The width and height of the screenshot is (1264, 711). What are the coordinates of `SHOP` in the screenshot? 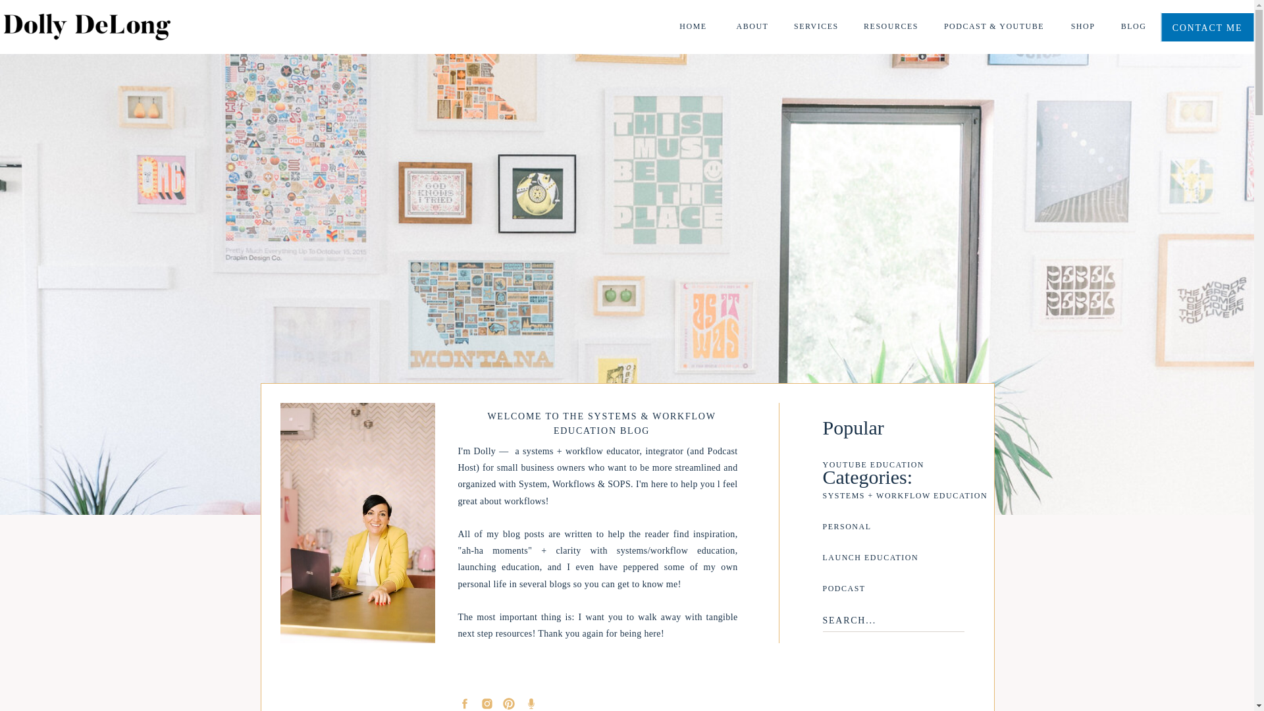 It's located at (1082, 27).